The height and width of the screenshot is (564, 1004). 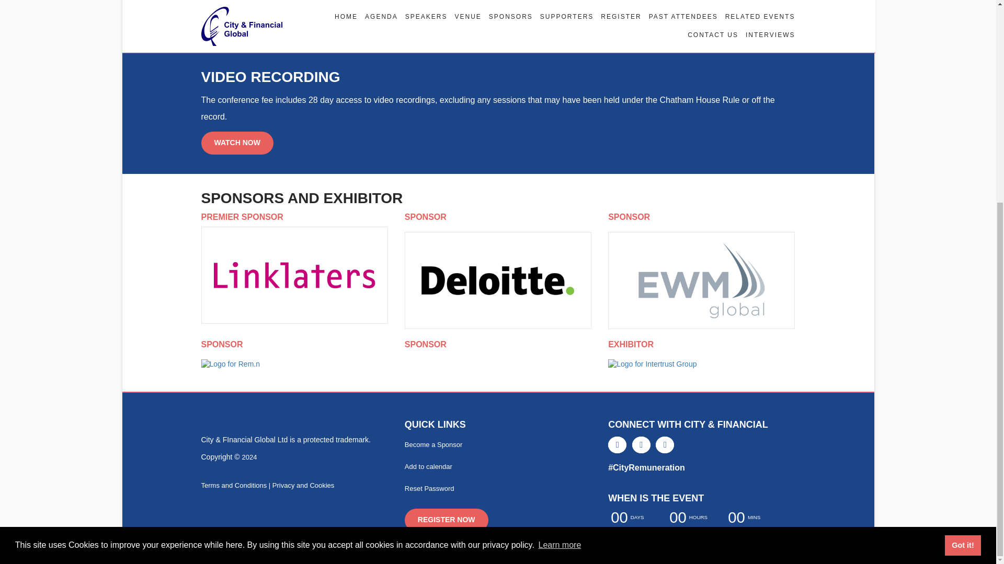 What do you see at coordinates (237, 143) in the screenshot?
I see `WATCH NOW` at bounding box center [237, 143].